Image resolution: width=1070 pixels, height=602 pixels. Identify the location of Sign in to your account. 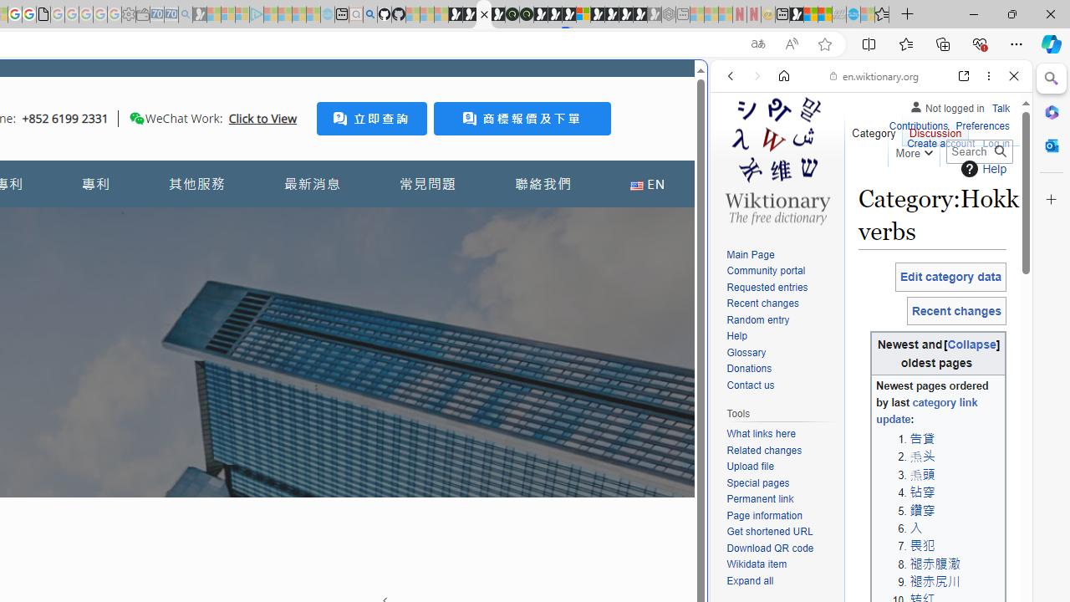
(583, 15).